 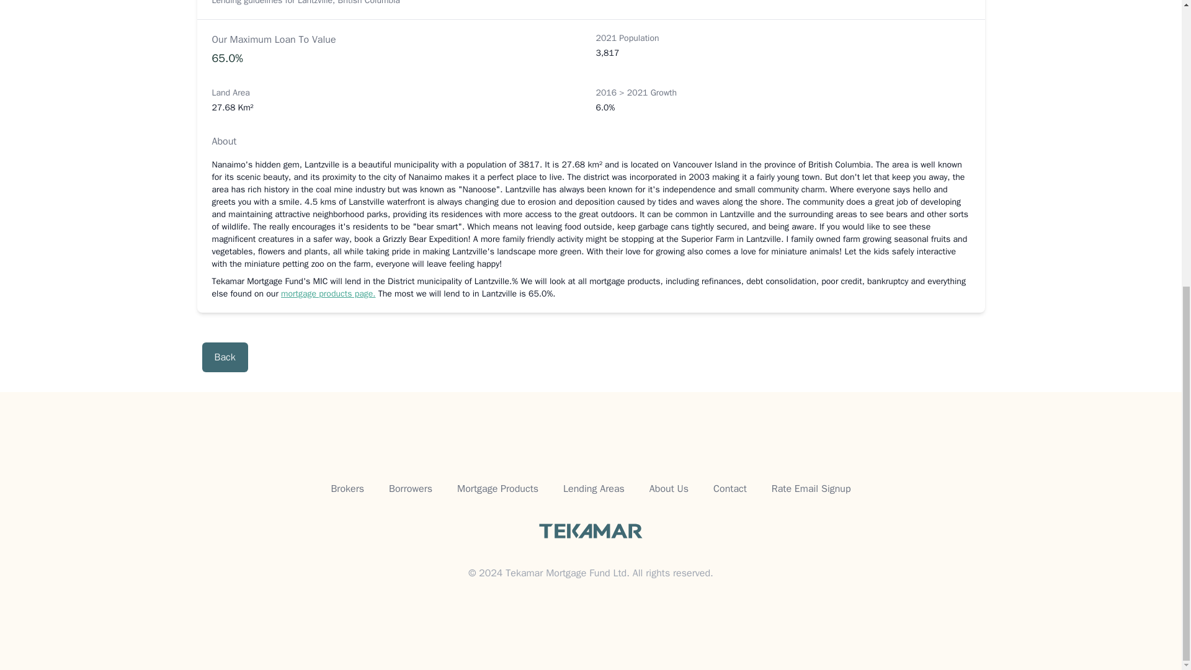 What do you see at coordinates (497, 489) in the screenshot?
I see `Mortgage Products` at bounding box center [497, 489].